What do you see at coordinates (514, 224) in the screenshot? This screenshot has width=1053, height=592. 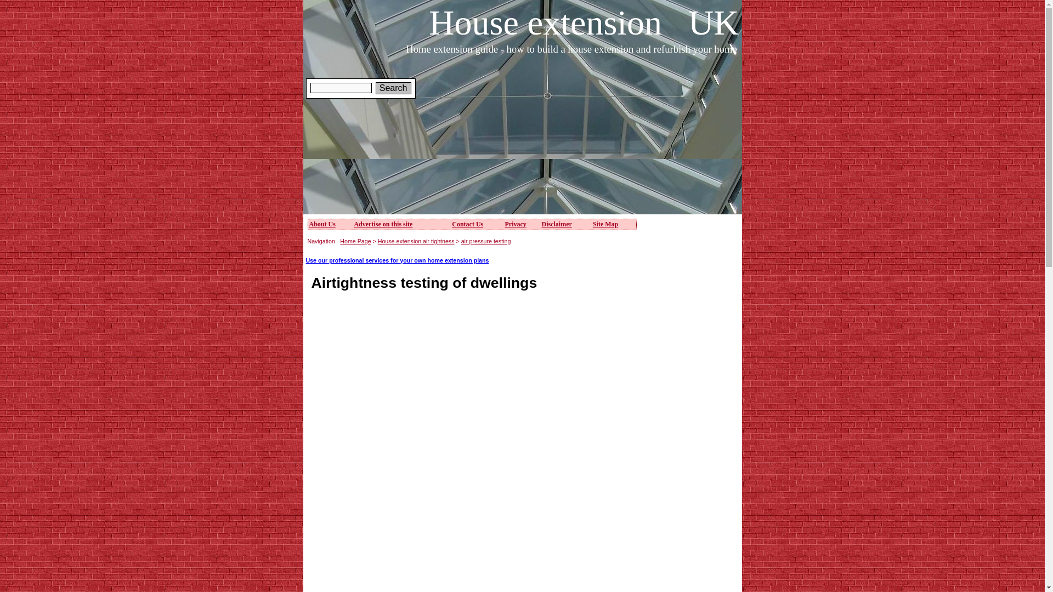 I see `Privacy` at bounding box center [514, 224].